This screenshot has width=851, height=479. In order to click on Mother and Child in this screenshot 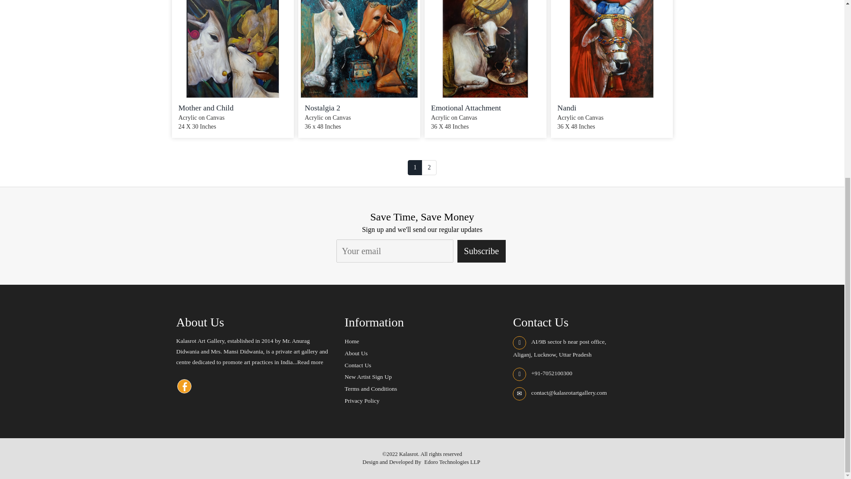, I will do `click(206, 107)`.